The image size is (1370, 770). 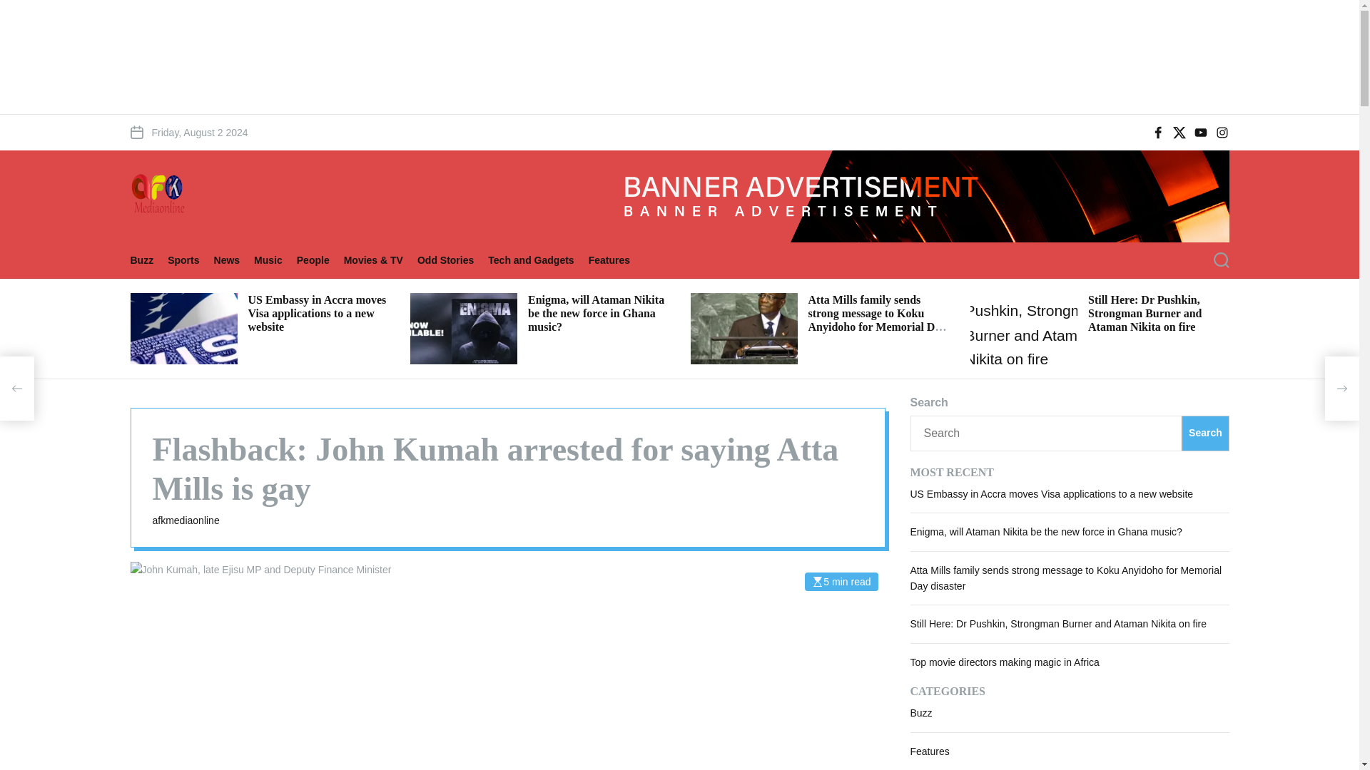 I want to click on News, so click(x=234, y=260).